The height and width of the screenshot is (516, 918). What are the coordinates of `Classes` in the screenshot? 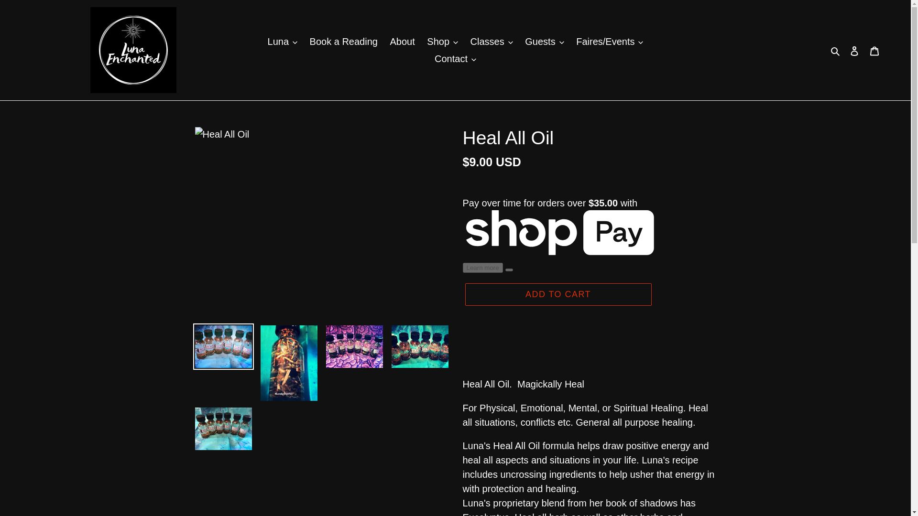 It's located at (492, 41).